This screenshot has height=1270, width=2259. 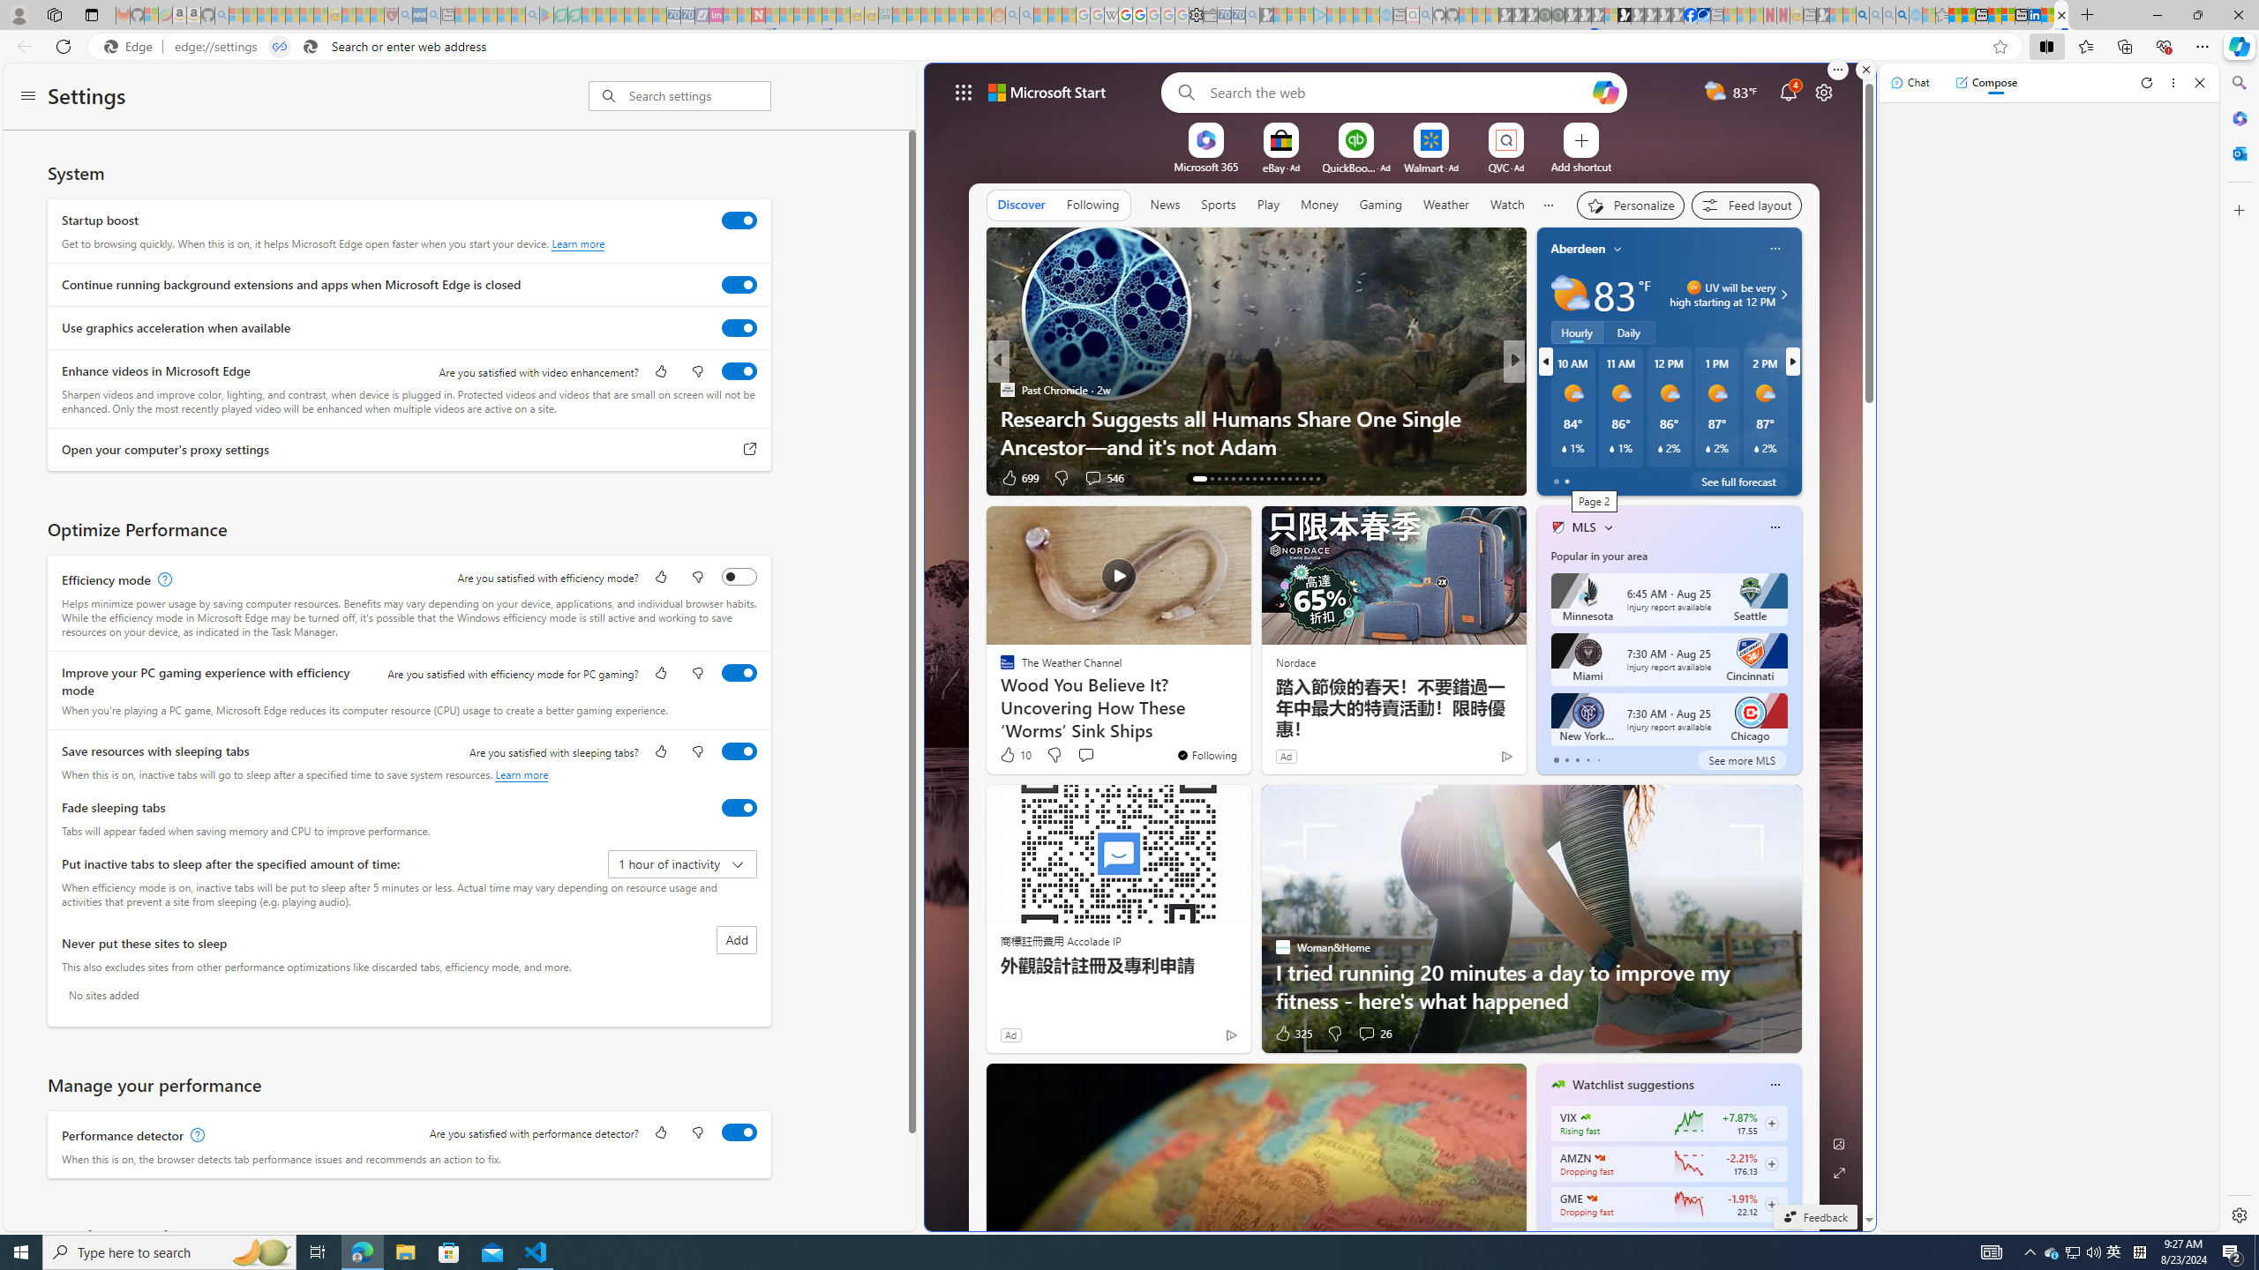 I want to click on Gaming, so click(x=1381, y=205).